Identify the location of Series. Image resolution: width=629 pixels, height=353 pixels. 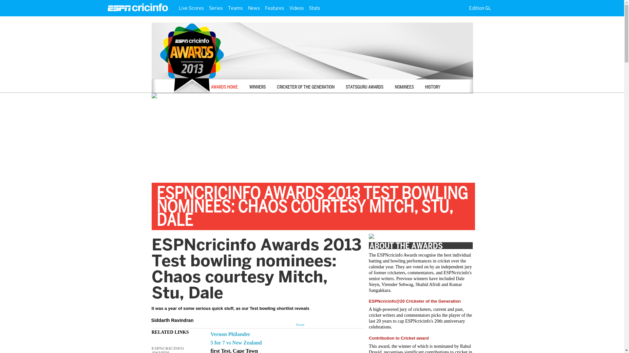
(216, 8).